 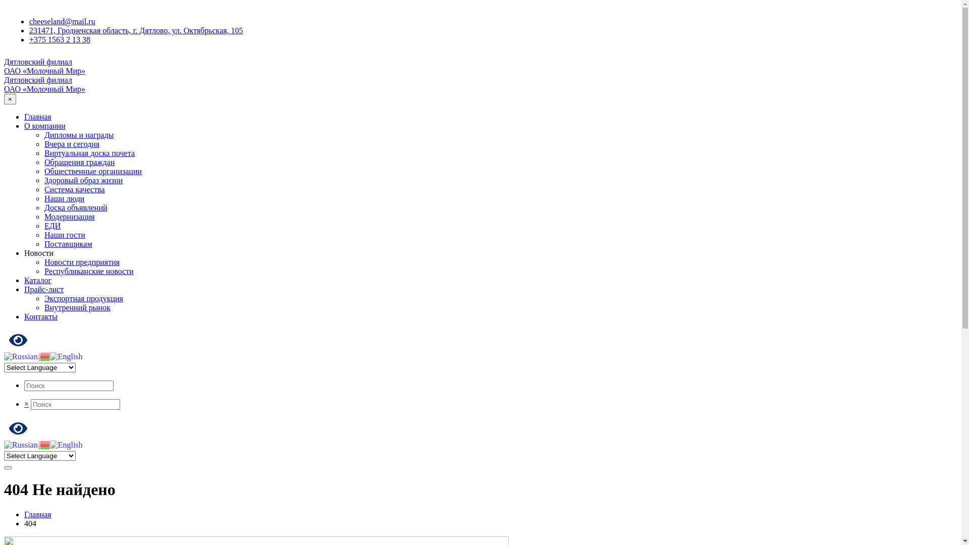 What do you see at coordinates (60, 39) in the screenshot?
I see `+375 1563 2 13 38` at bounding box center [60, 39].